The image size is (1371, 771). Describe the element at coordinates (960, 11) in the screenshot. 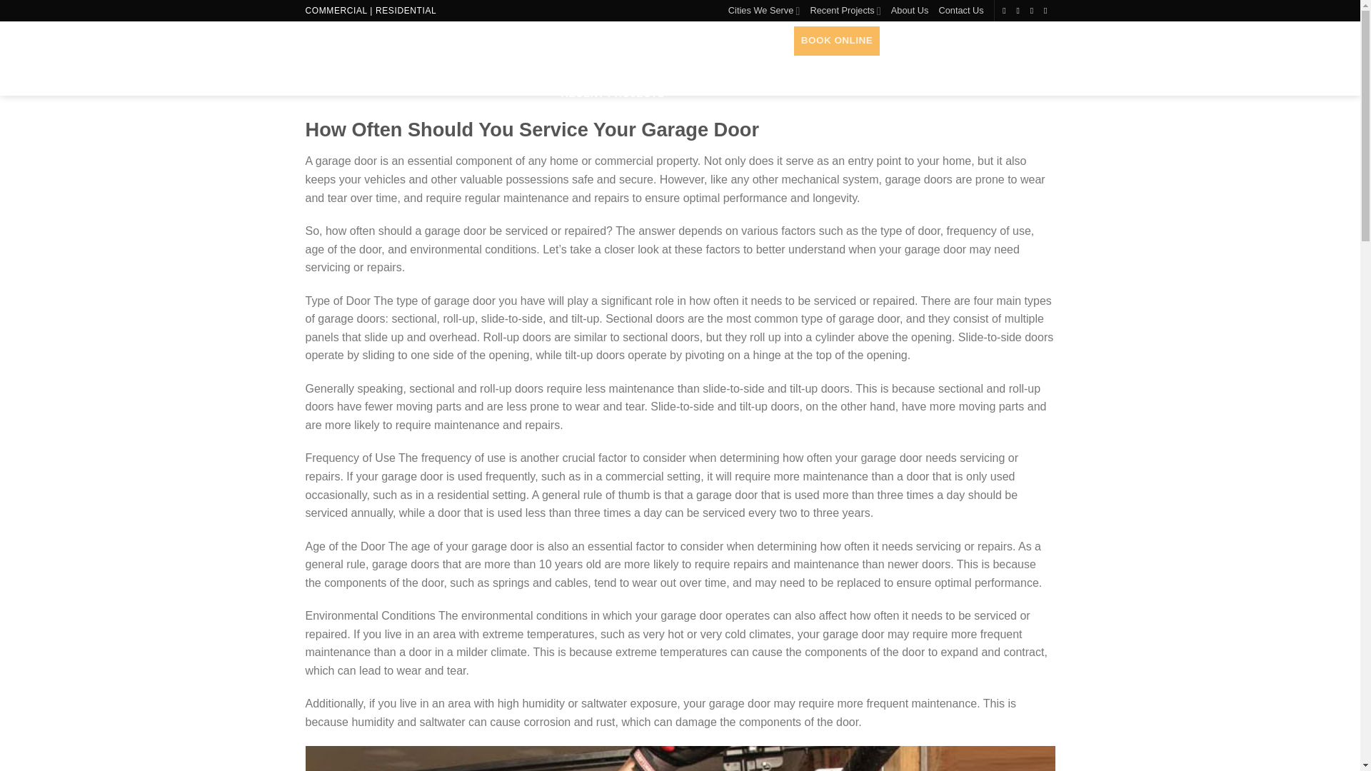

I see `Contact Us` at that location.